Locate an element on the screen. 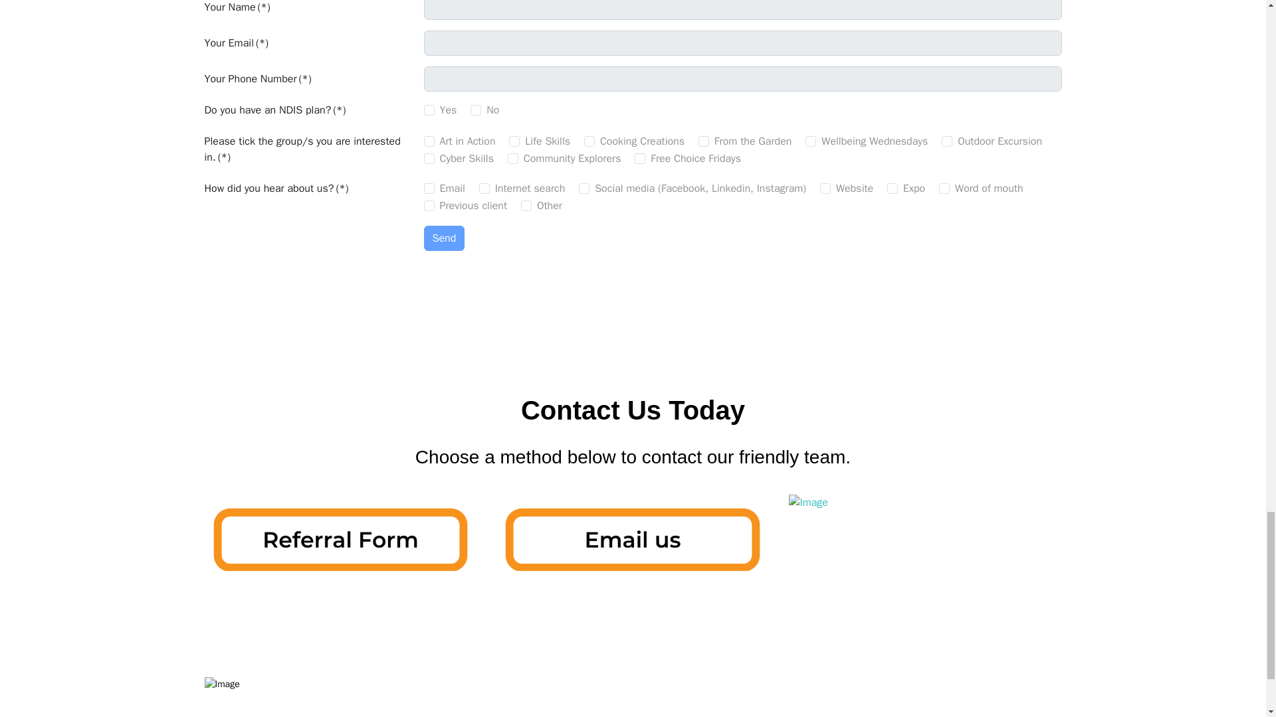  Art in Action is located at coordinates (429, 141).